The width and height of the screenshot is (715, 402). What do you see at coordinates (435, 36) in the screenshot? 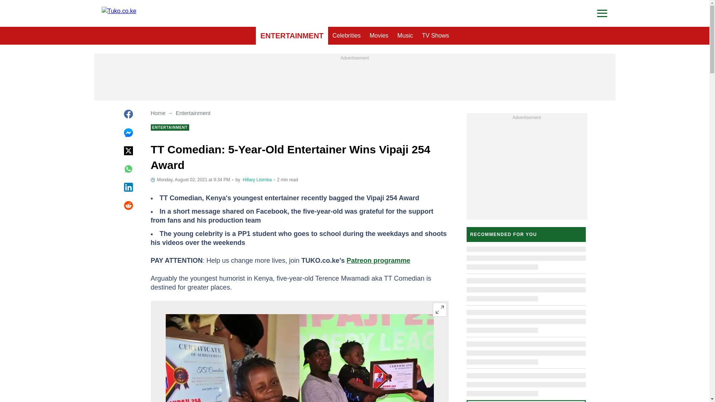
I see `TV Shows` at bounding box center [435, 36].